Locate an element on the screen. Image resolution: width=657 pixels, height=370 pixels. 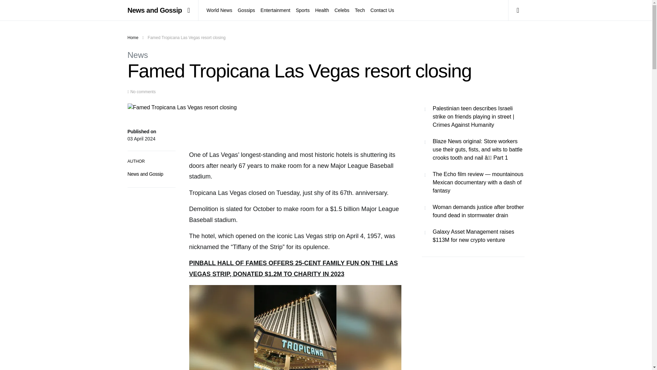
Advertisement is located at coordinates (473, 319).